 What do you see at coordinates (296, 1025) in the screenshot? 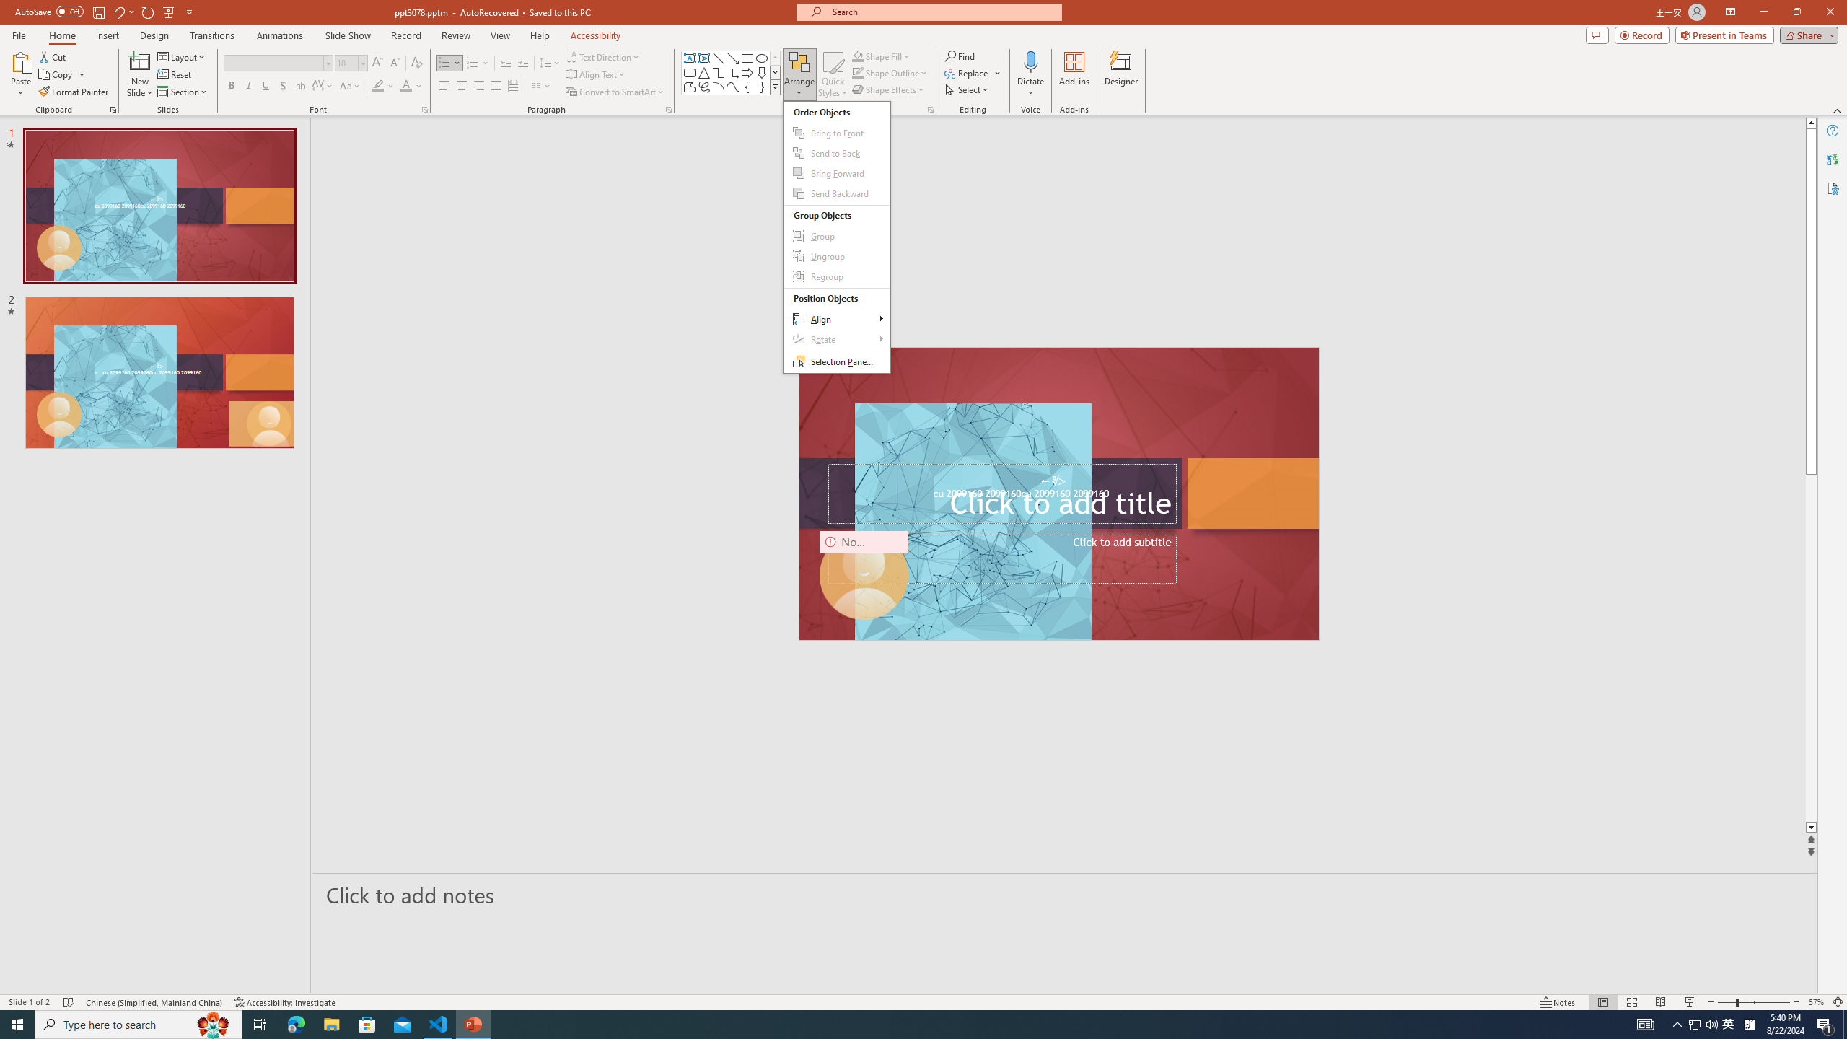
I see `Microsoft Edge` at bounding box center [296, 1025].